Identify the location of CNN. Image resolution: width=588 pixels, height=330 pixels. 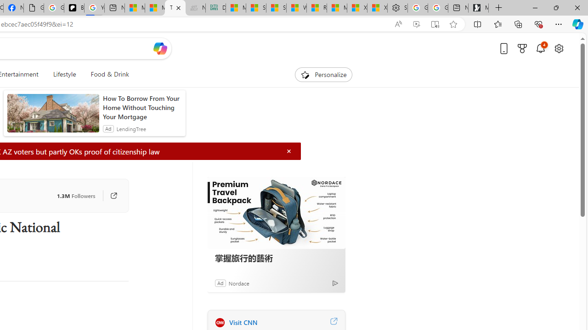
(220, 322).